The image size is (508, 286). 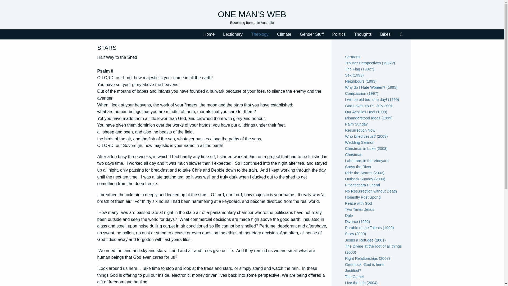 I want to click on Sermons, so click(x=352, y=57).